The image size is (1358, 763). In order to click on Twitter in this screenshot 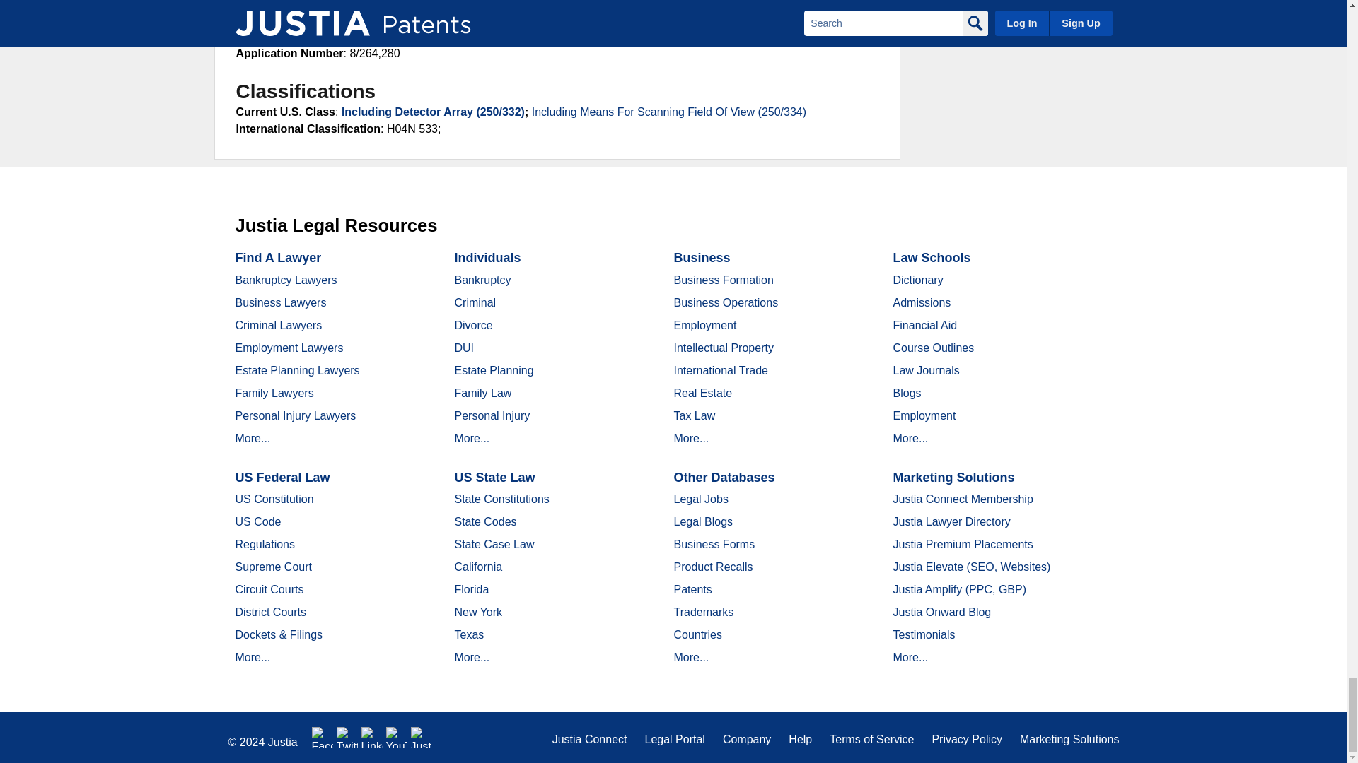, I will do `click(347, 738)`.